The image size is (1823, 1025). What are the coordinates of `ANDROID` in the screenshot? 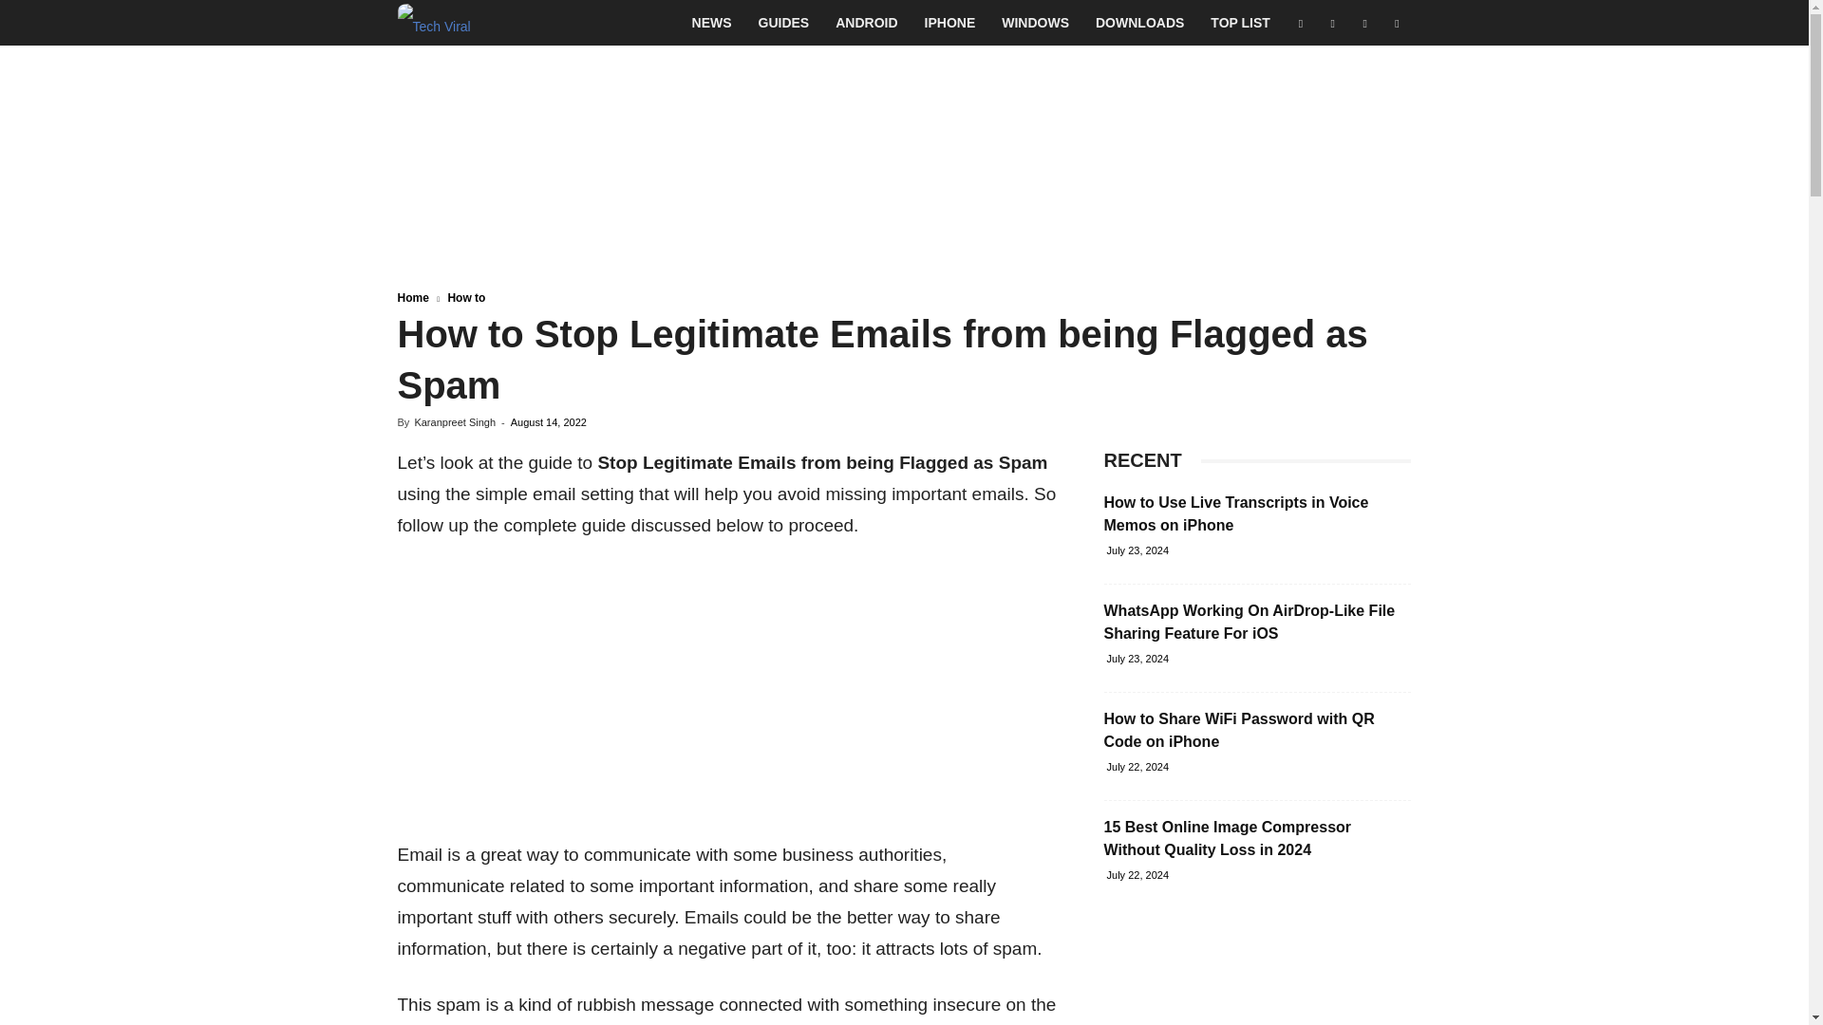 It's located at (866, 23).